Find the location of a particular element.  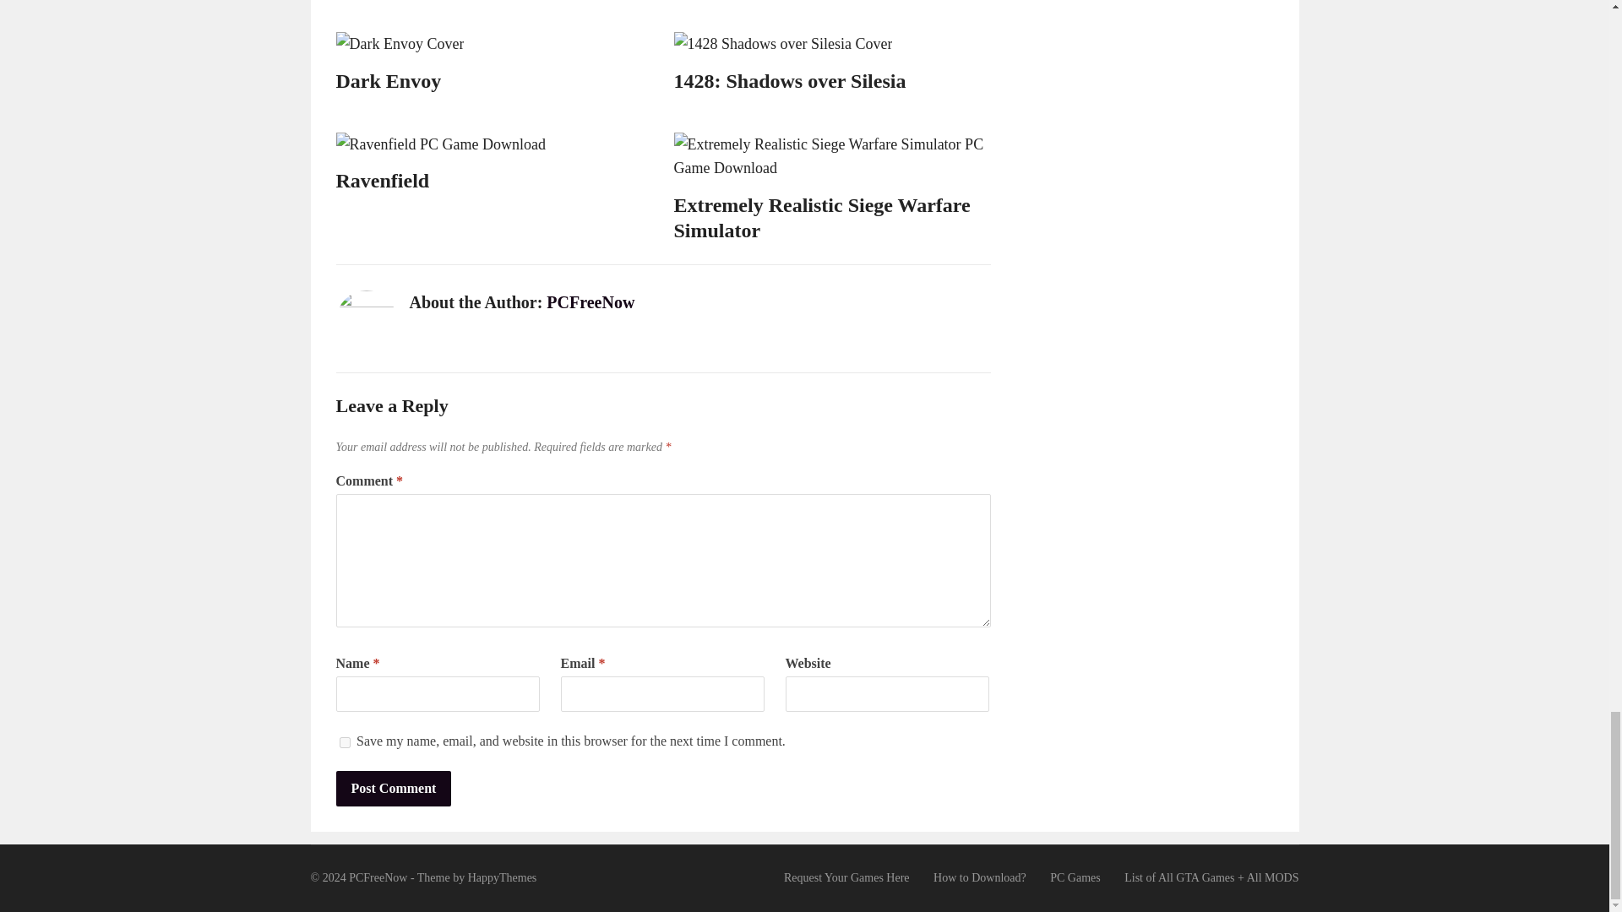

1428: Shadows over Silesia is located at coordinates (791, 81).